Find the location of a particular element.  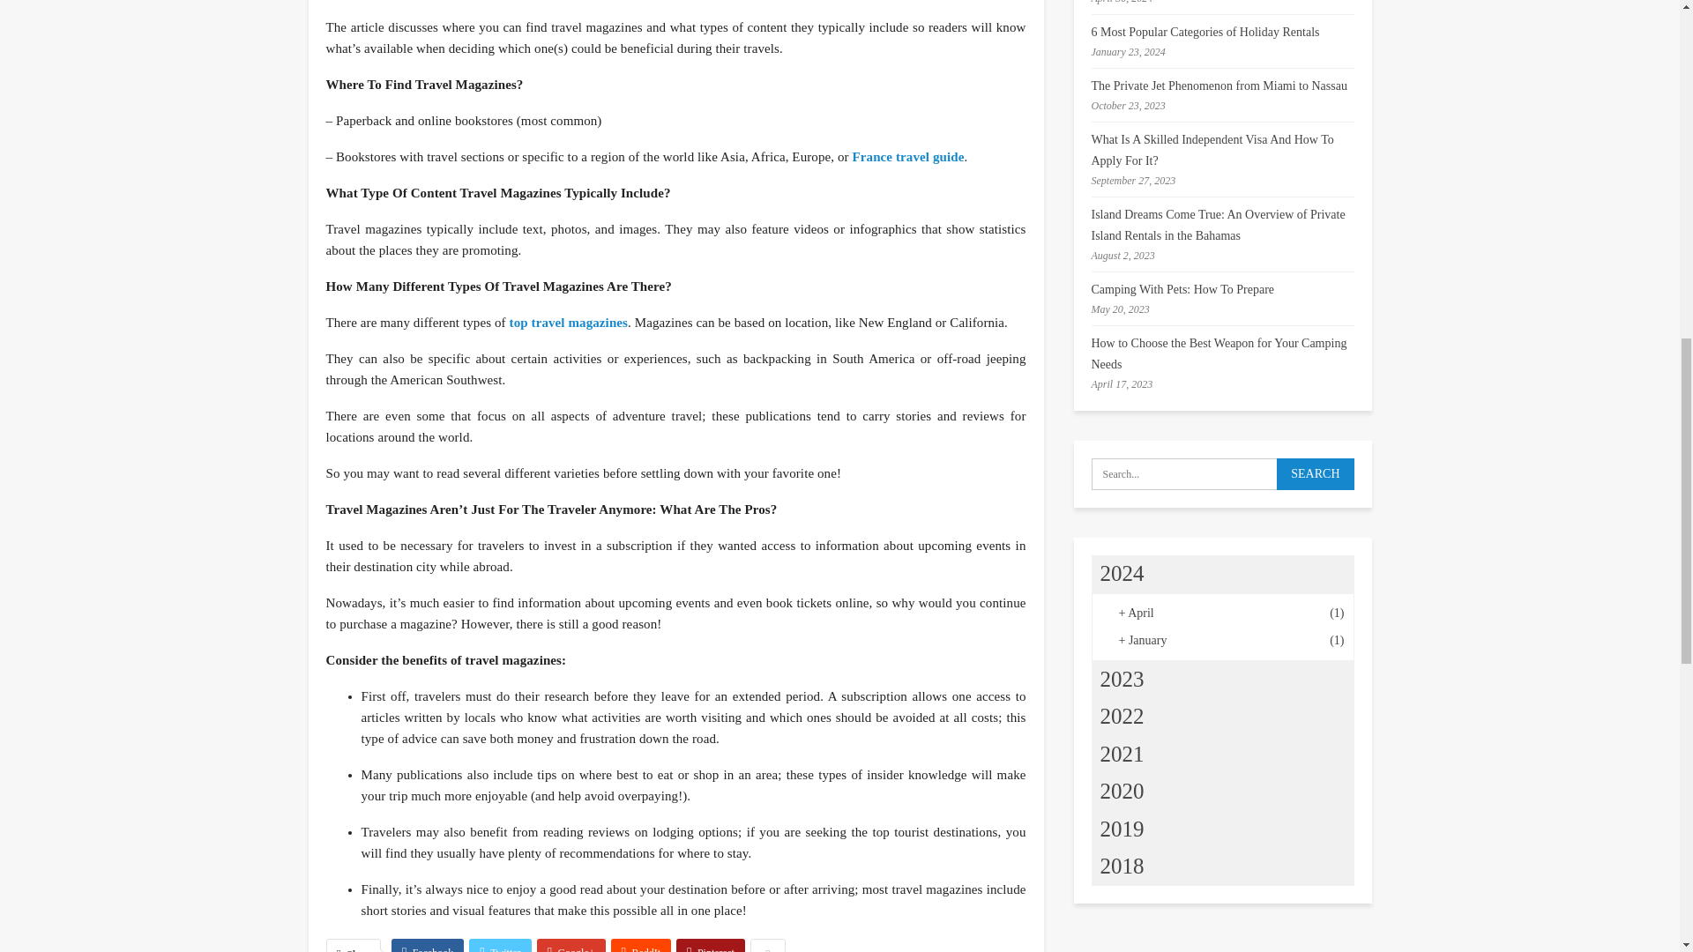

France travel guide is located at coordinates (908, 156).